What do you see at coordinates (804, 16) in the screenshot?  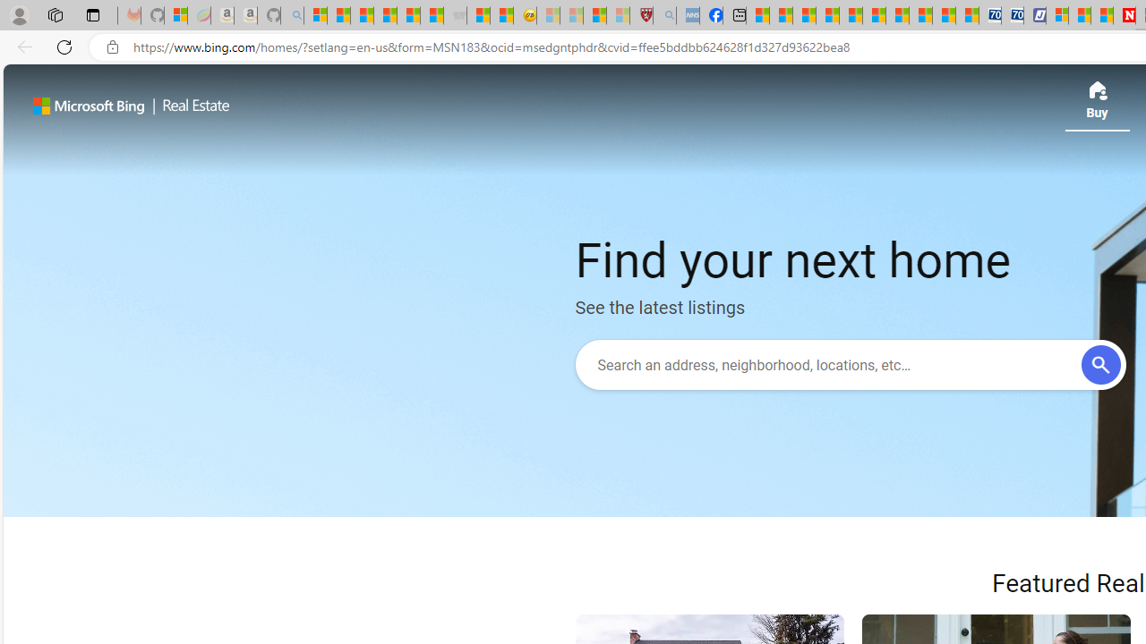 I see `World - MSN` at bounding box center [804, 16].